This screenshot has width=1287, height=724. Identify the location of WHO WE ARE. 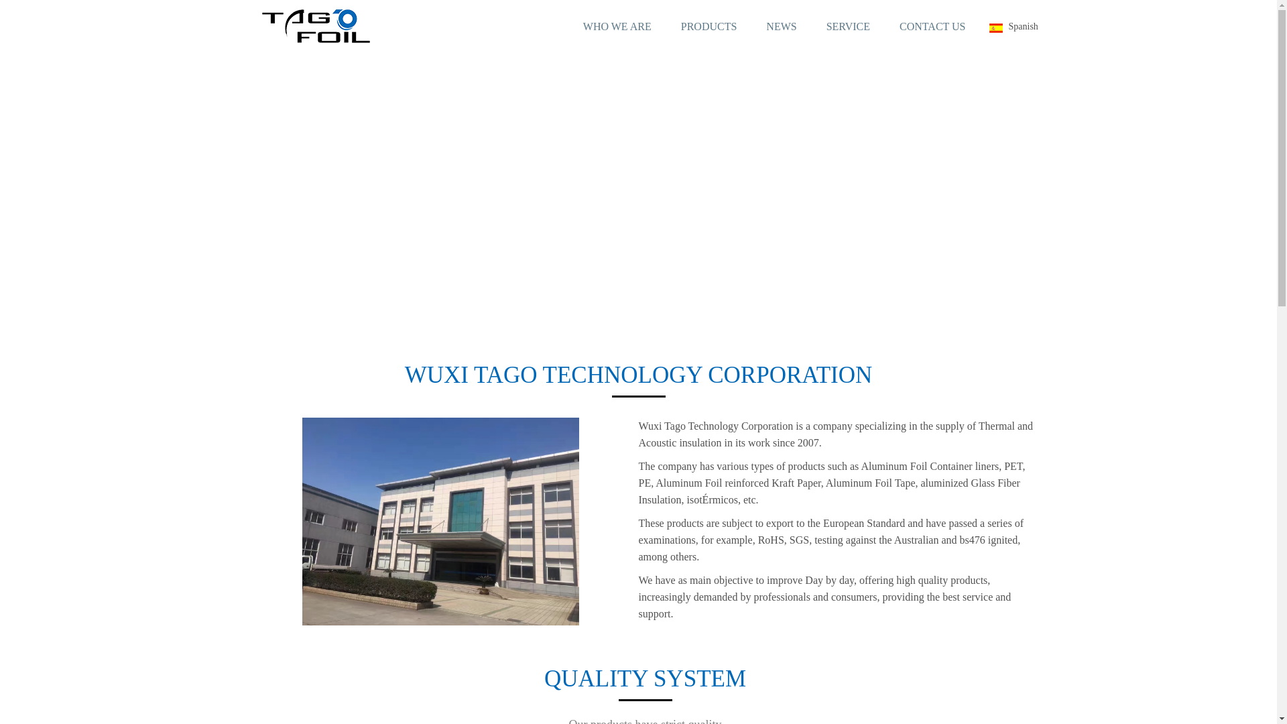
(617, 27).